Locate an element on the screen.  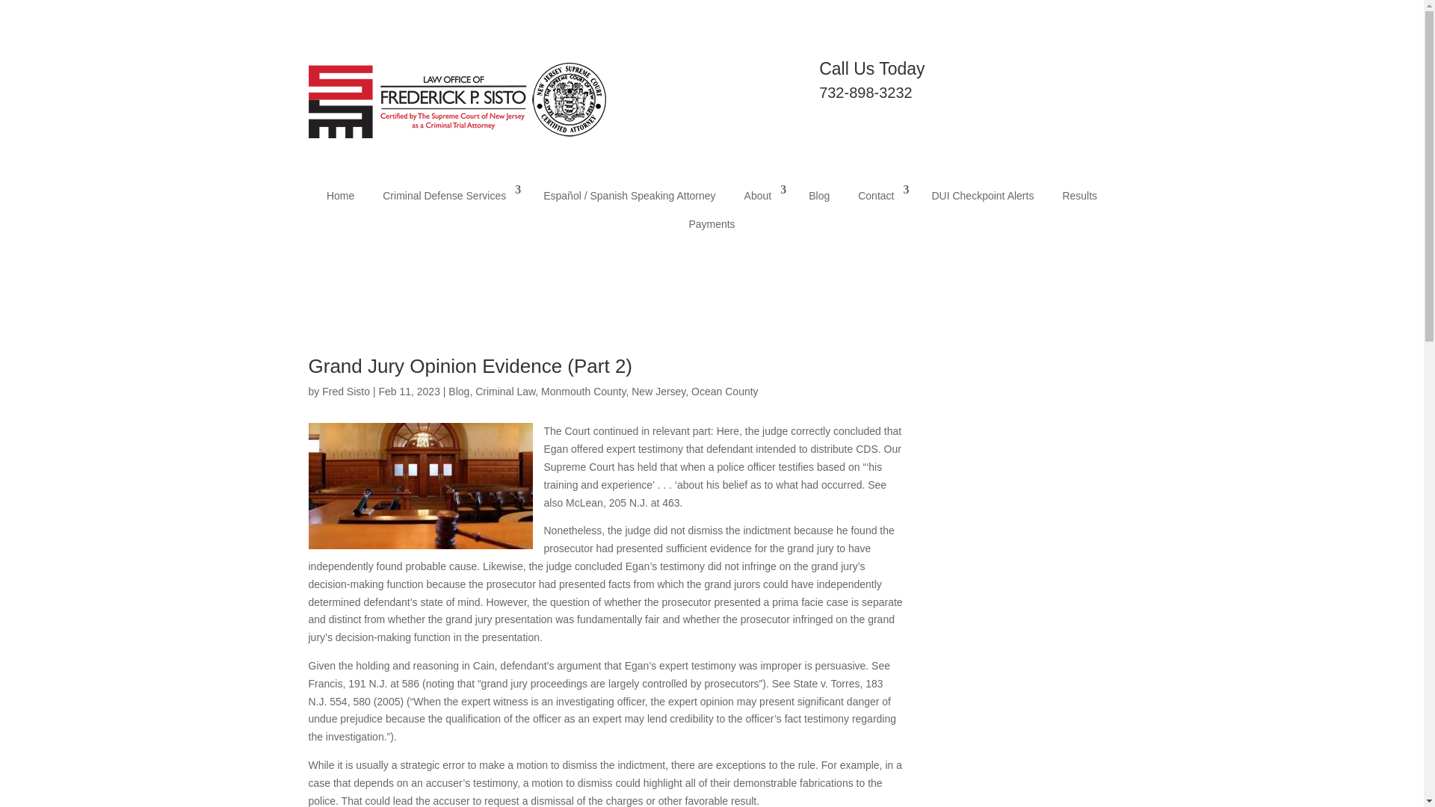
Blog is located at coordinates (818, 196).